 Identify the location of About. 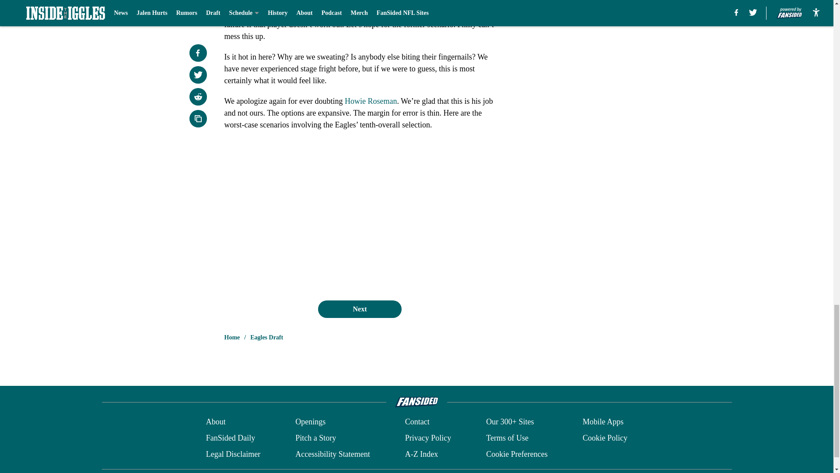
(216, 422).